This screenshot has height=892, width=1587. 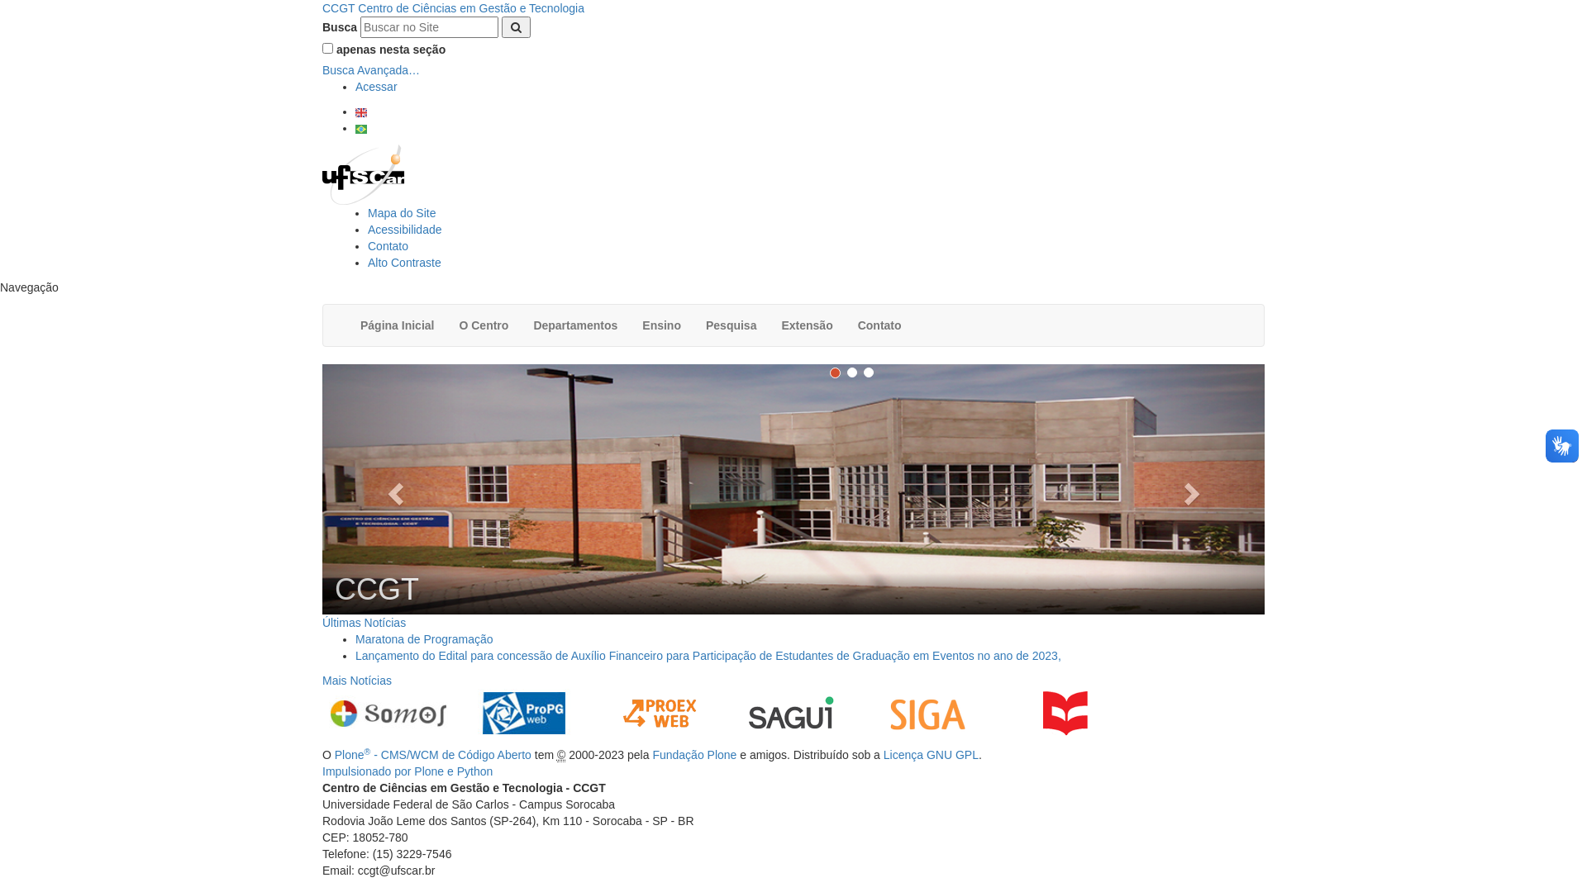 I want to click on Pesquisa, so click(x=731, y=325).